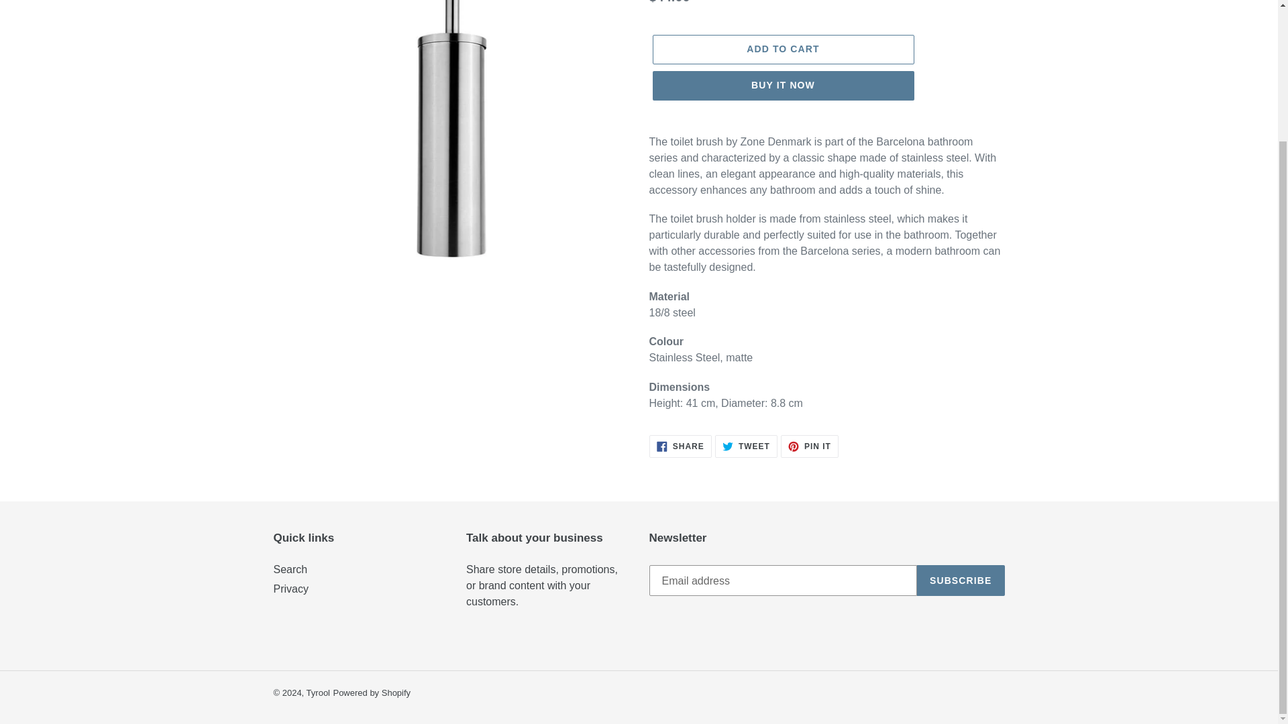 The height and width of the screenshot is (724, 1288). Describe the element at coordinates (372, 693) in the screenshot. I see `Search` at that location.